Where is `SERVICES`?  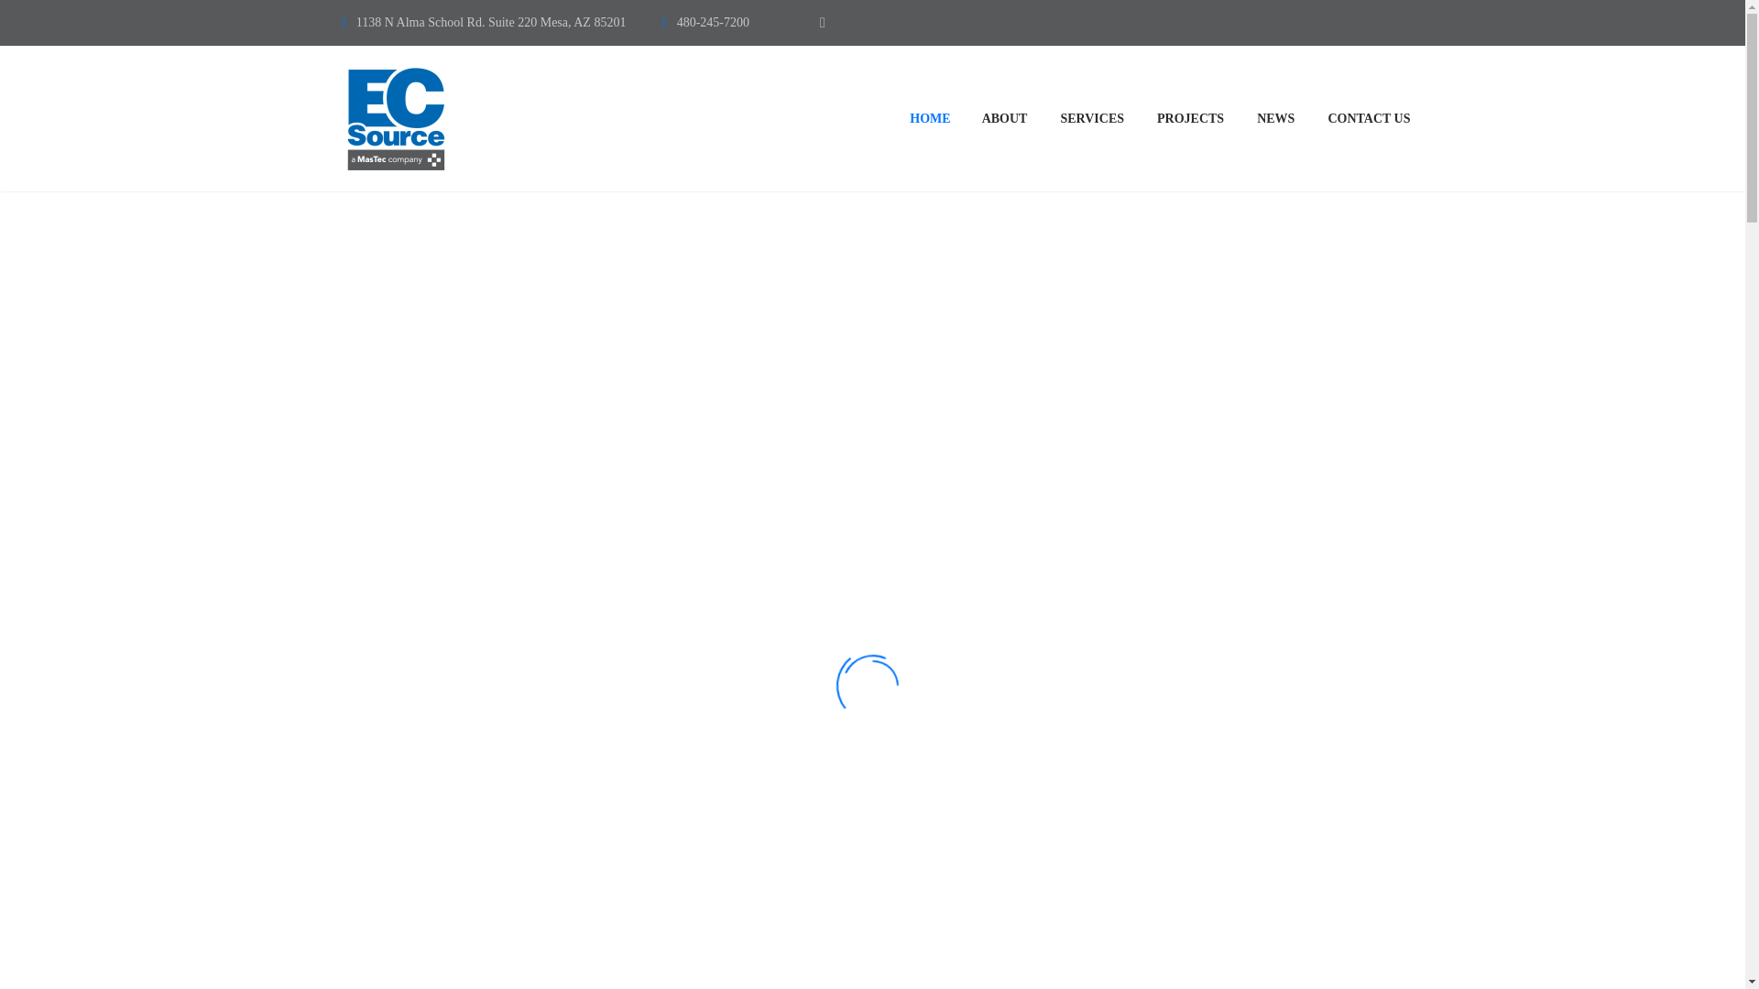
SERVICES is located at coordinates (1092, 117).